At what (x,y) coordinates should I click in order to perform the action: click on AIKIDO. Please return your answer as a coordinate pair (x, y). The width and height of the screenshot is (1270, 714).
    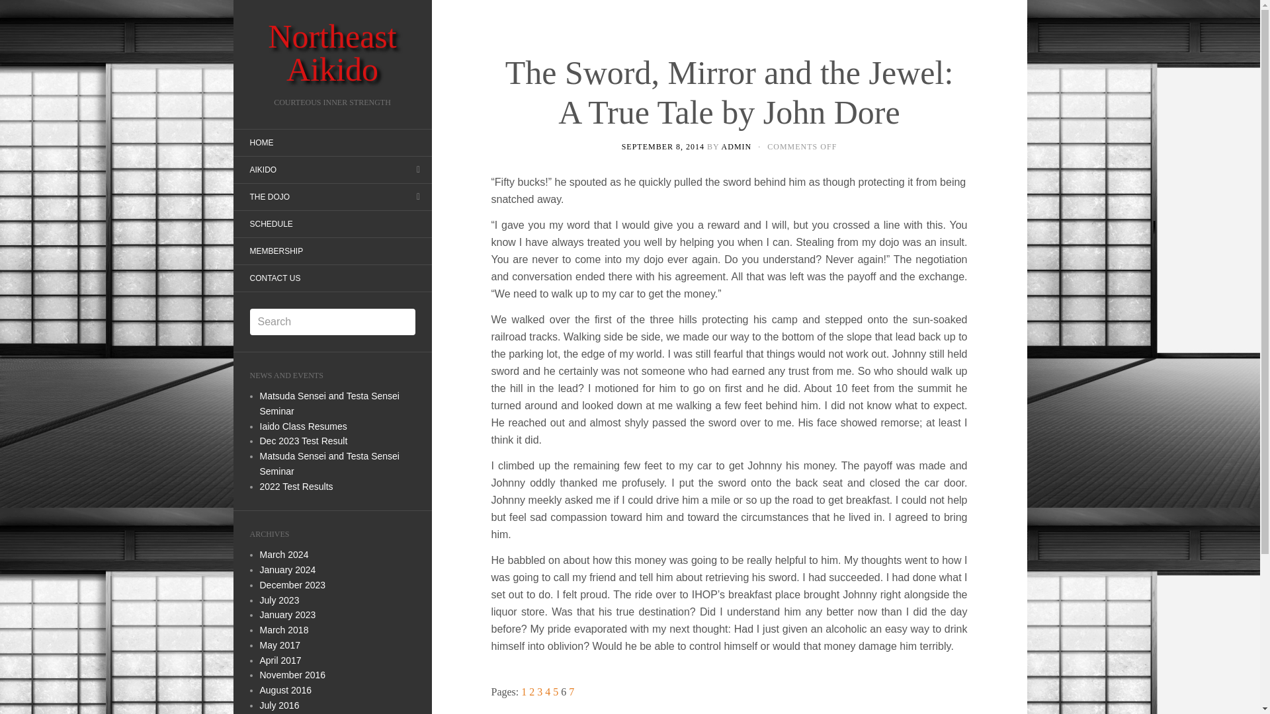
    Looking at the image, I should click on (263, 169).